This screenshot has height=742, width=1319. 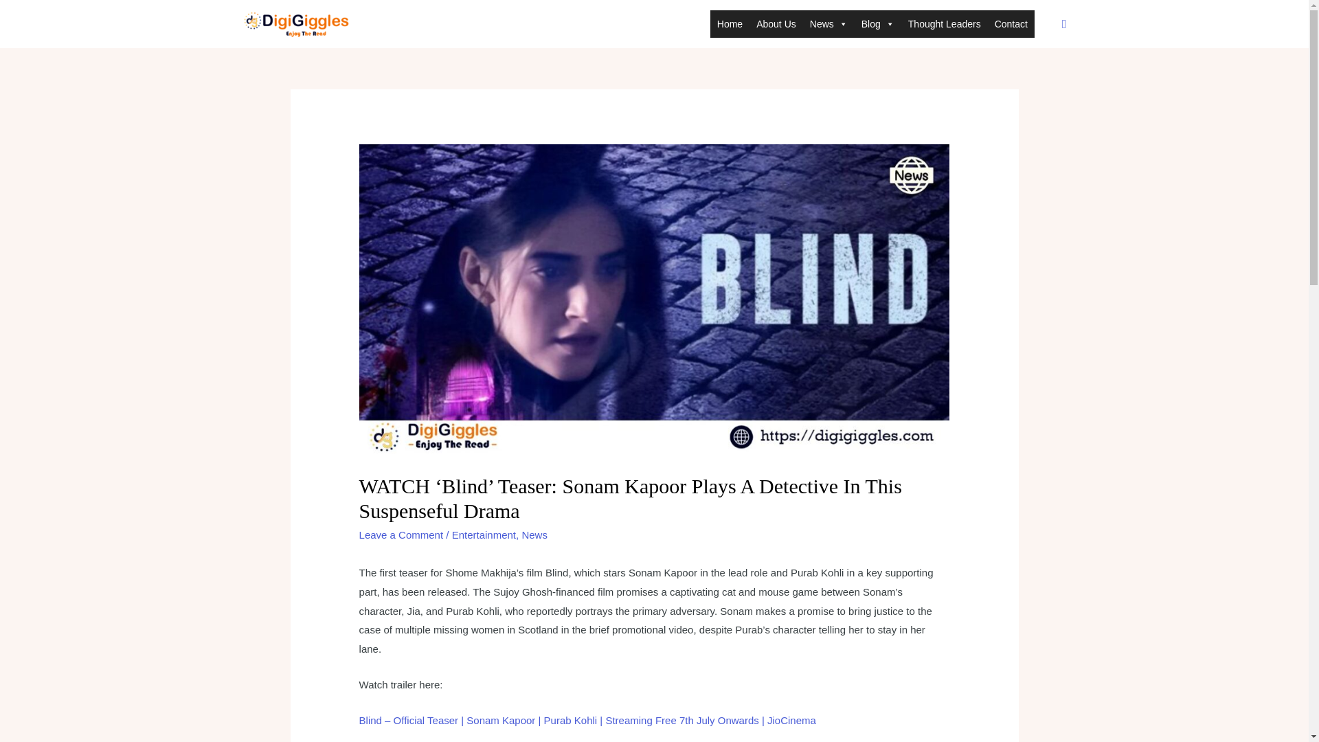 I want to click on News, so click(x=534, y=535).